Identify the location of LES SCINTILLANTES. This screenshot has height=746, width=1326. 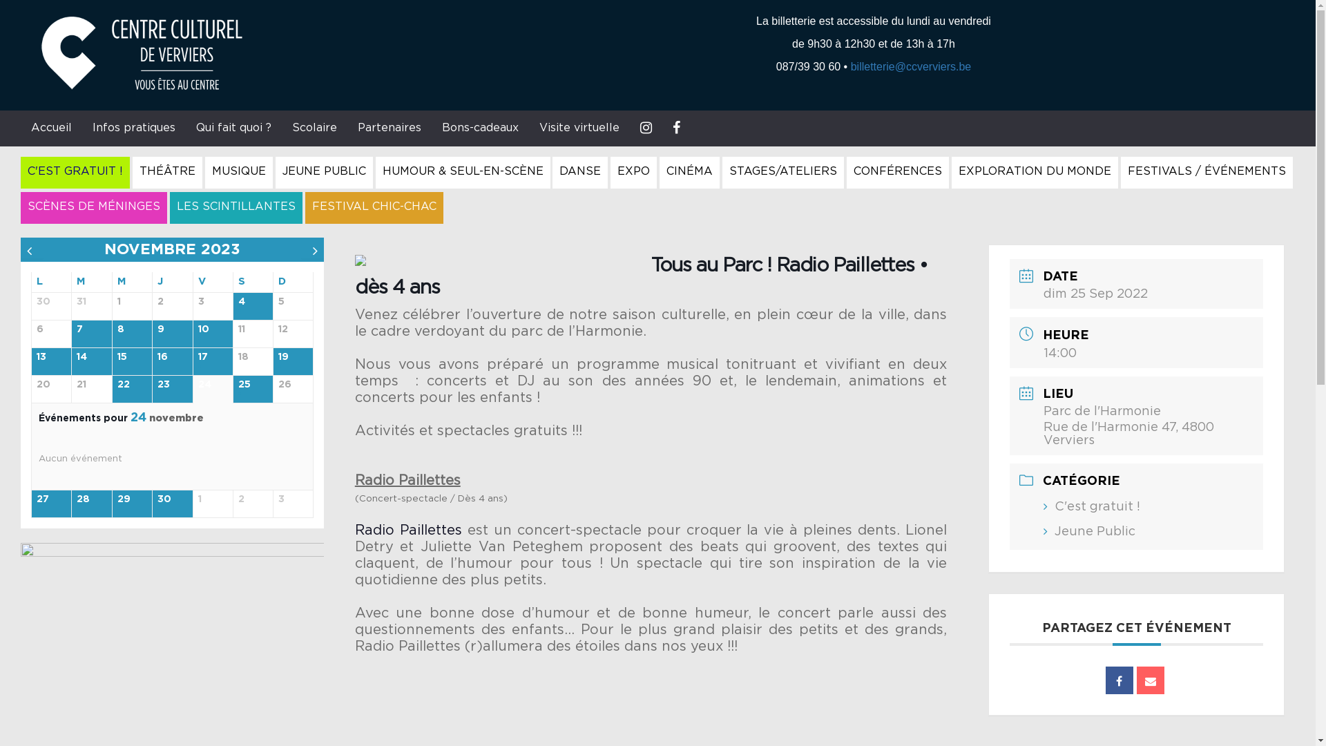
(236, 208).